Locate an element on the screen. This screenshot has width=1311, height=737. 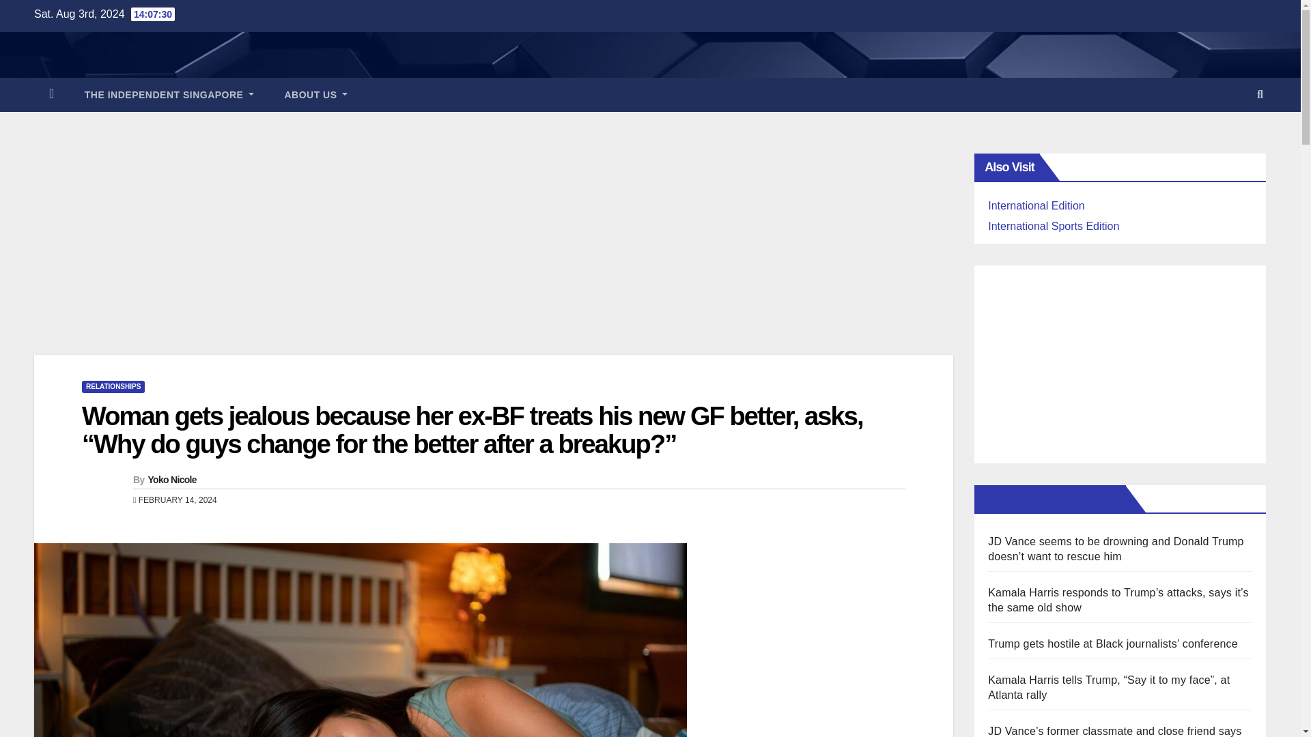
RELATIONSHIPS is located at coordinates (113, 386).